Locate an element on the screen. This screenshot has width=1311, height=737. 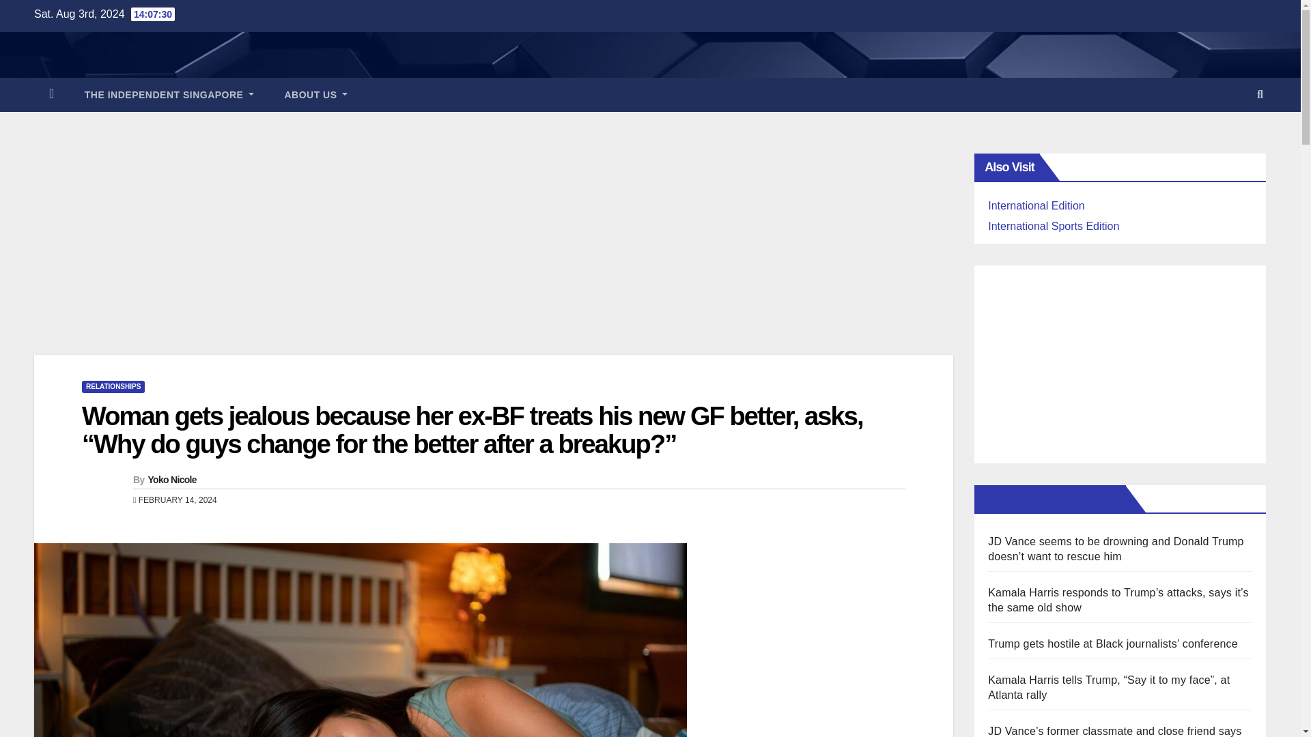
RELATIONSHIPS is located at coordinates (113, 386).